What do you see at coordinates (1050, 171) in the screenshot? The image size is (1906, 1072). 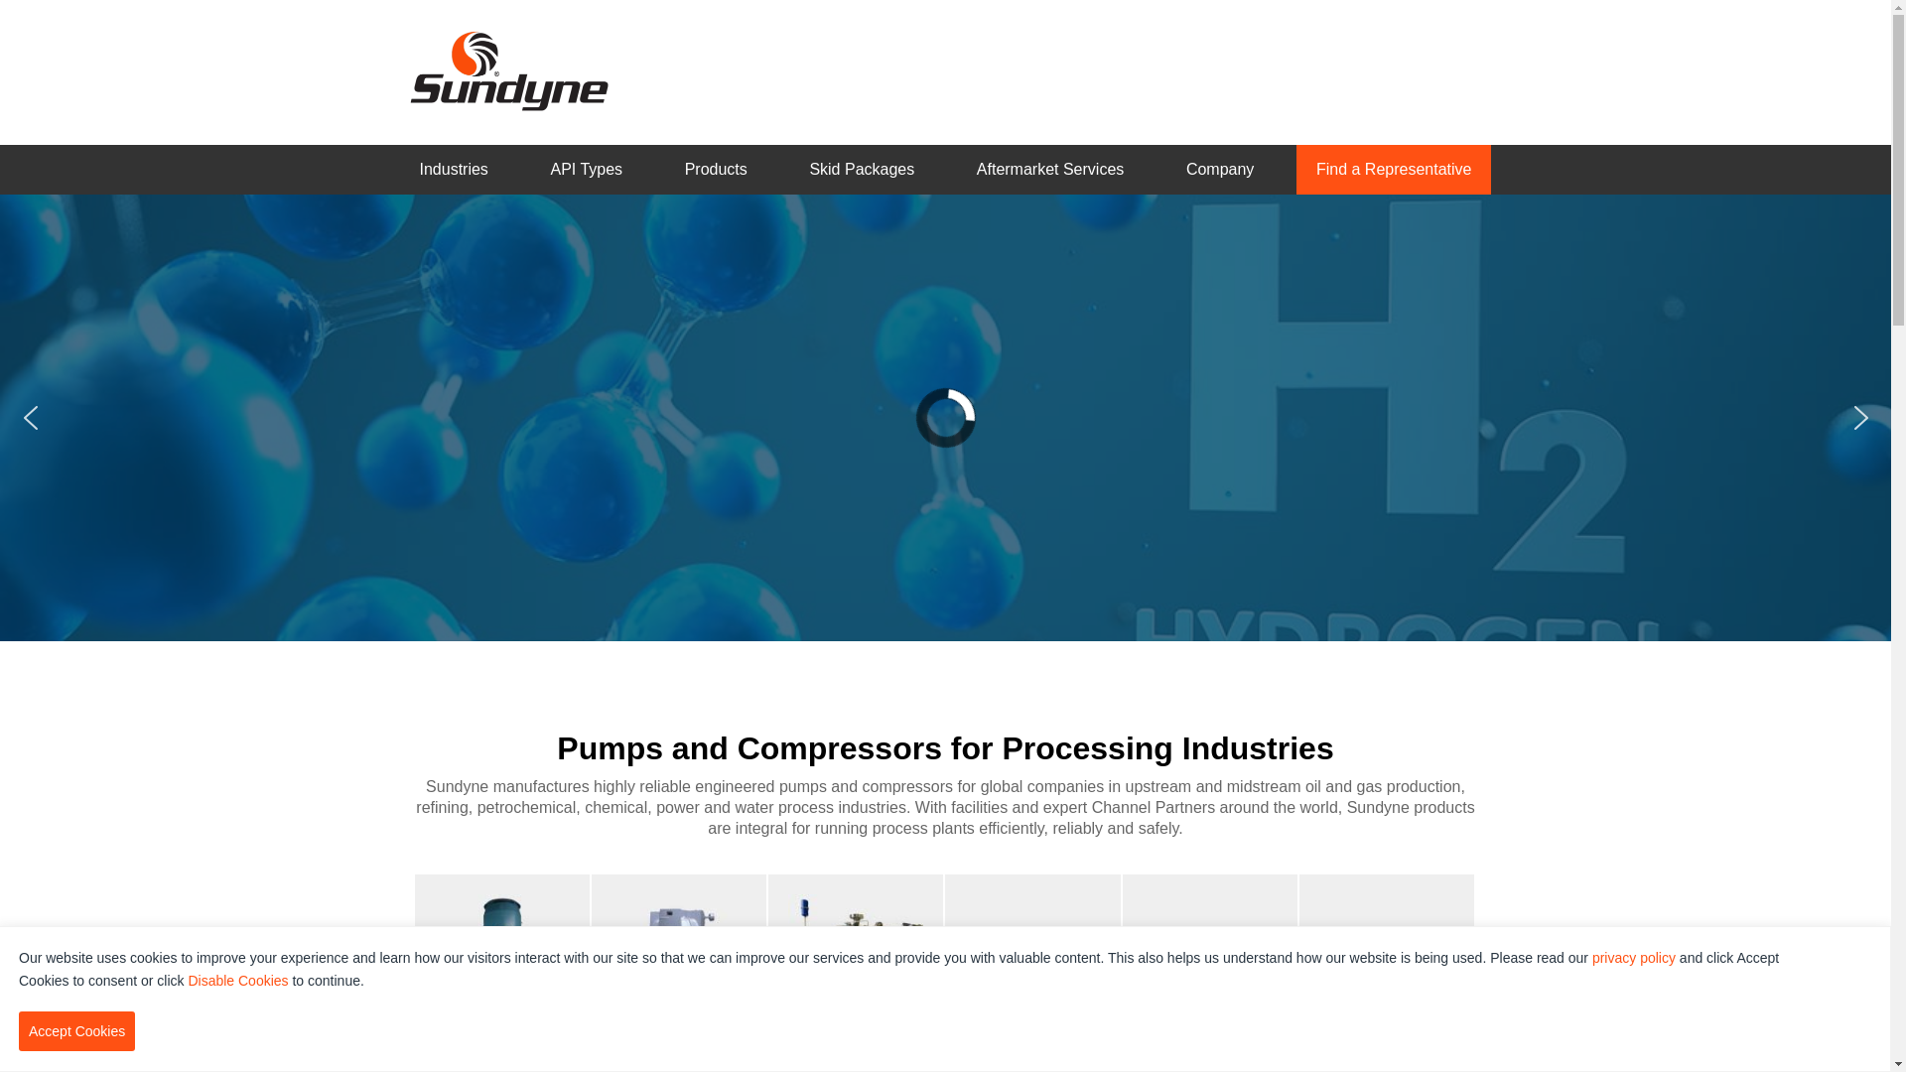 I see `Aftermarket Services` at bounding box center [1050, 171].